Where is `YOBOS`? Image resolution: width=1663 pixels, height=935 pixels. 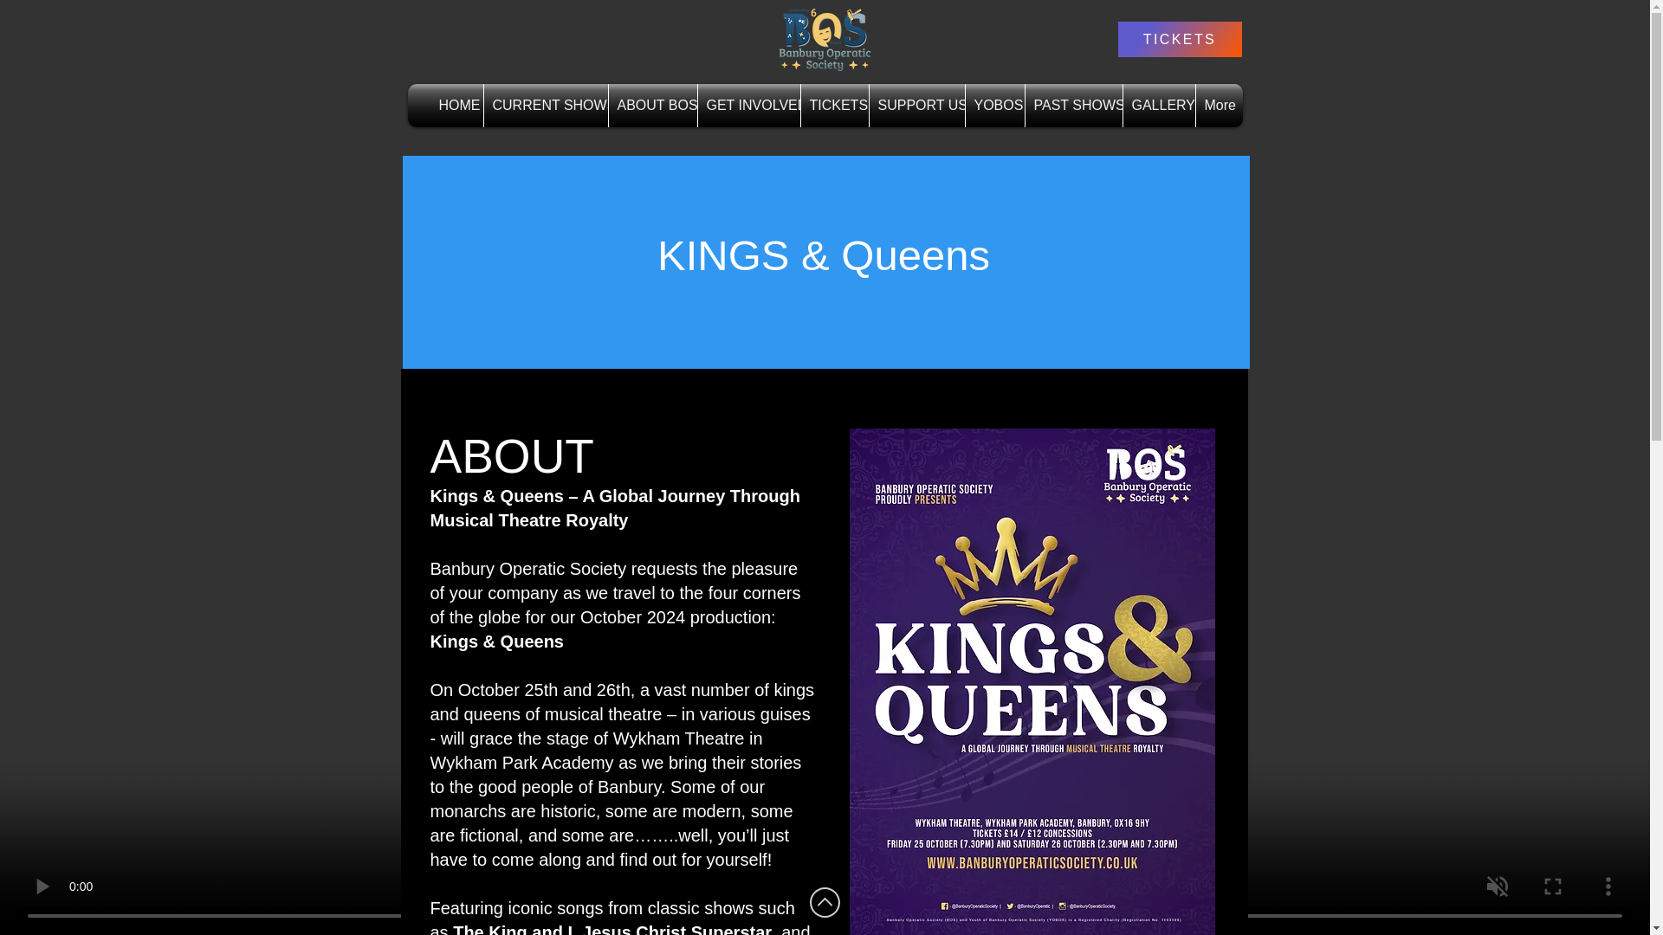
YOBOS is located at coordinates (994, 106).